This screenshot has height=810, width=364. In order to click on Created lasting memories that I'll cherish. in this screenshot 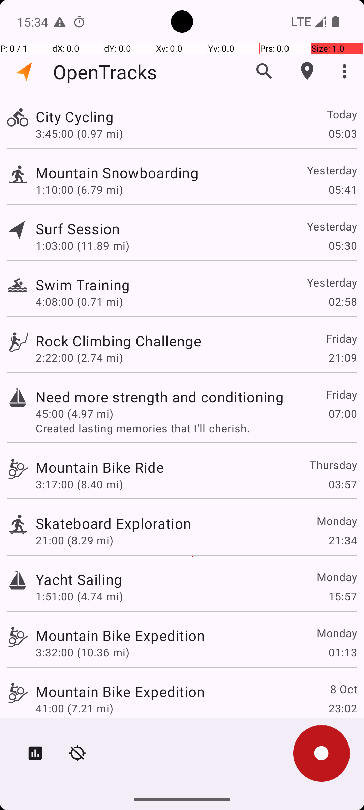, I will do `click(196, 428)`.